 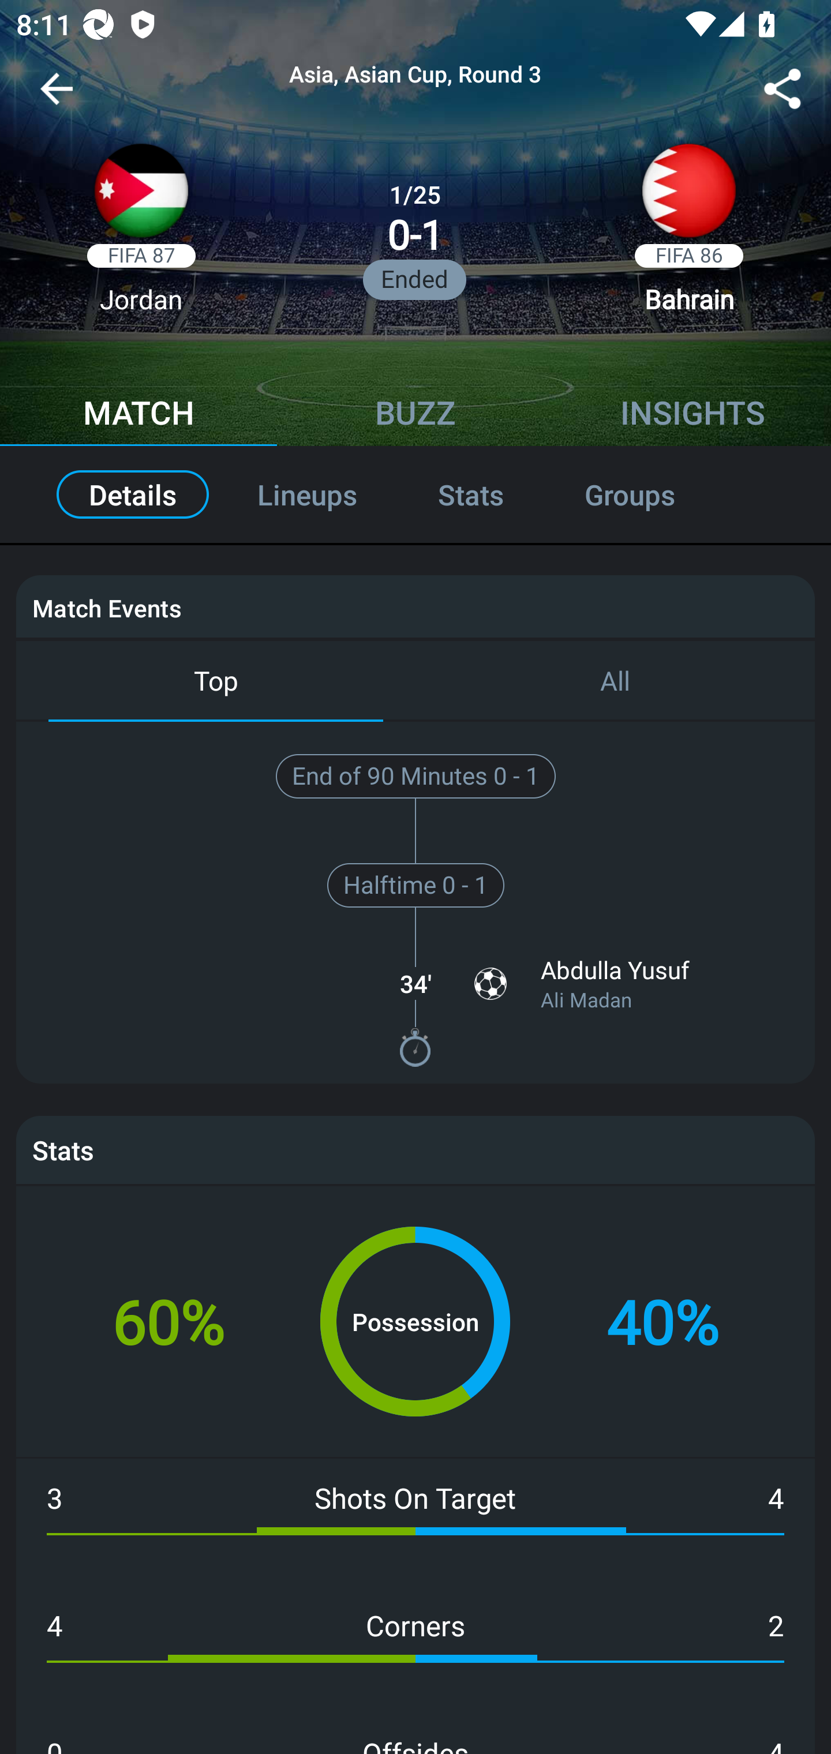 What do you see at coordinates (141, 235) in the screenshot?
I see `FIFA 87 Jordan` at bounding box center [141, 235].